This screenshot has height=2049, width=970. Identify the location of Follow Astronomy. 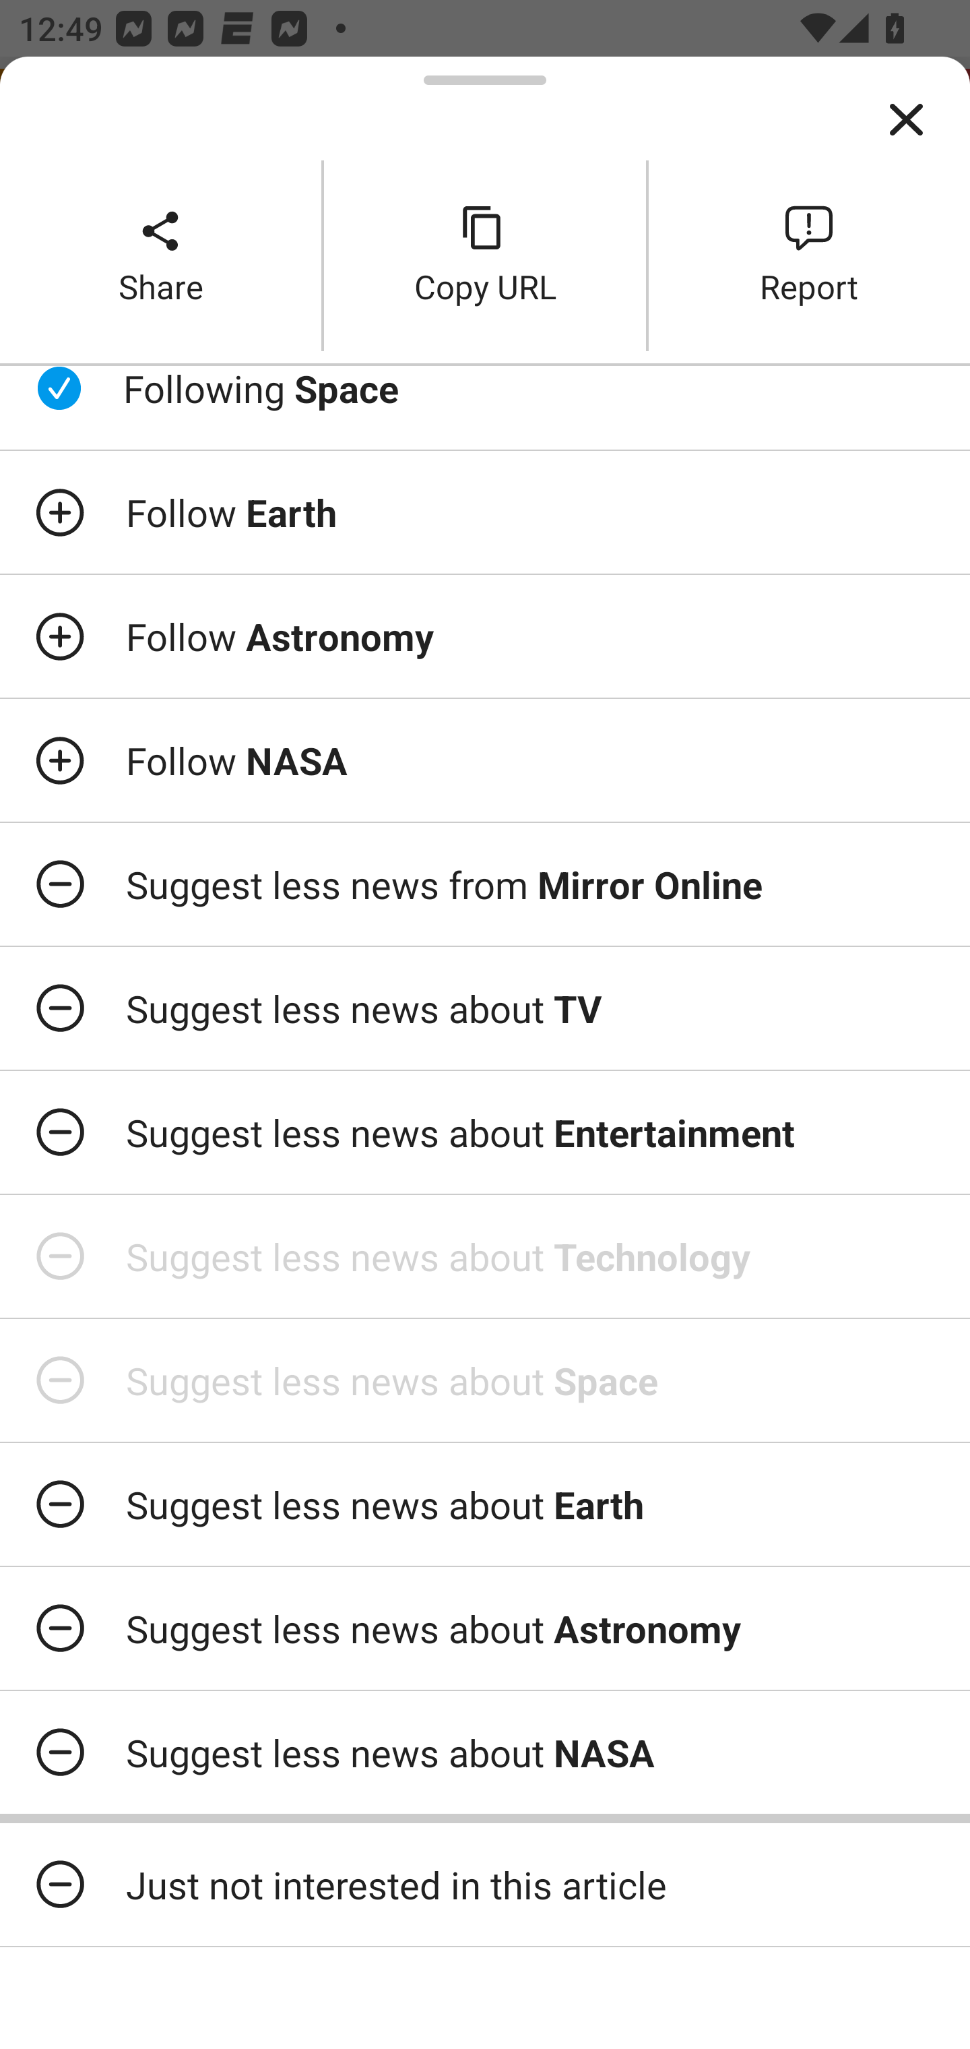
(485, 636).